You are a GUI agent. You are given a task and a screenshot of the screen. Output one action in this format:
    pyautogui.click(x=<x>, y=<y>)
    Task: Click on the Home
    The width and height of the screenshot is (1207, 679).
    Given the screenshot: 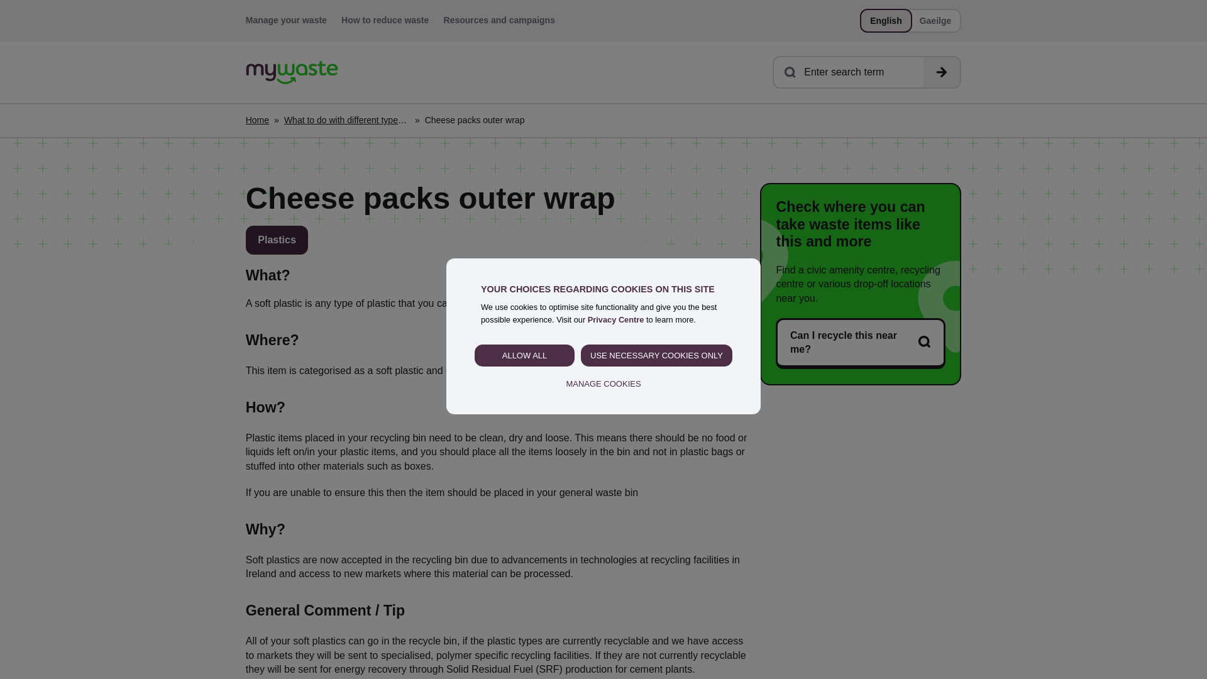 What is the action you would take?
    pyautogui.click(x=258, y=121)
    